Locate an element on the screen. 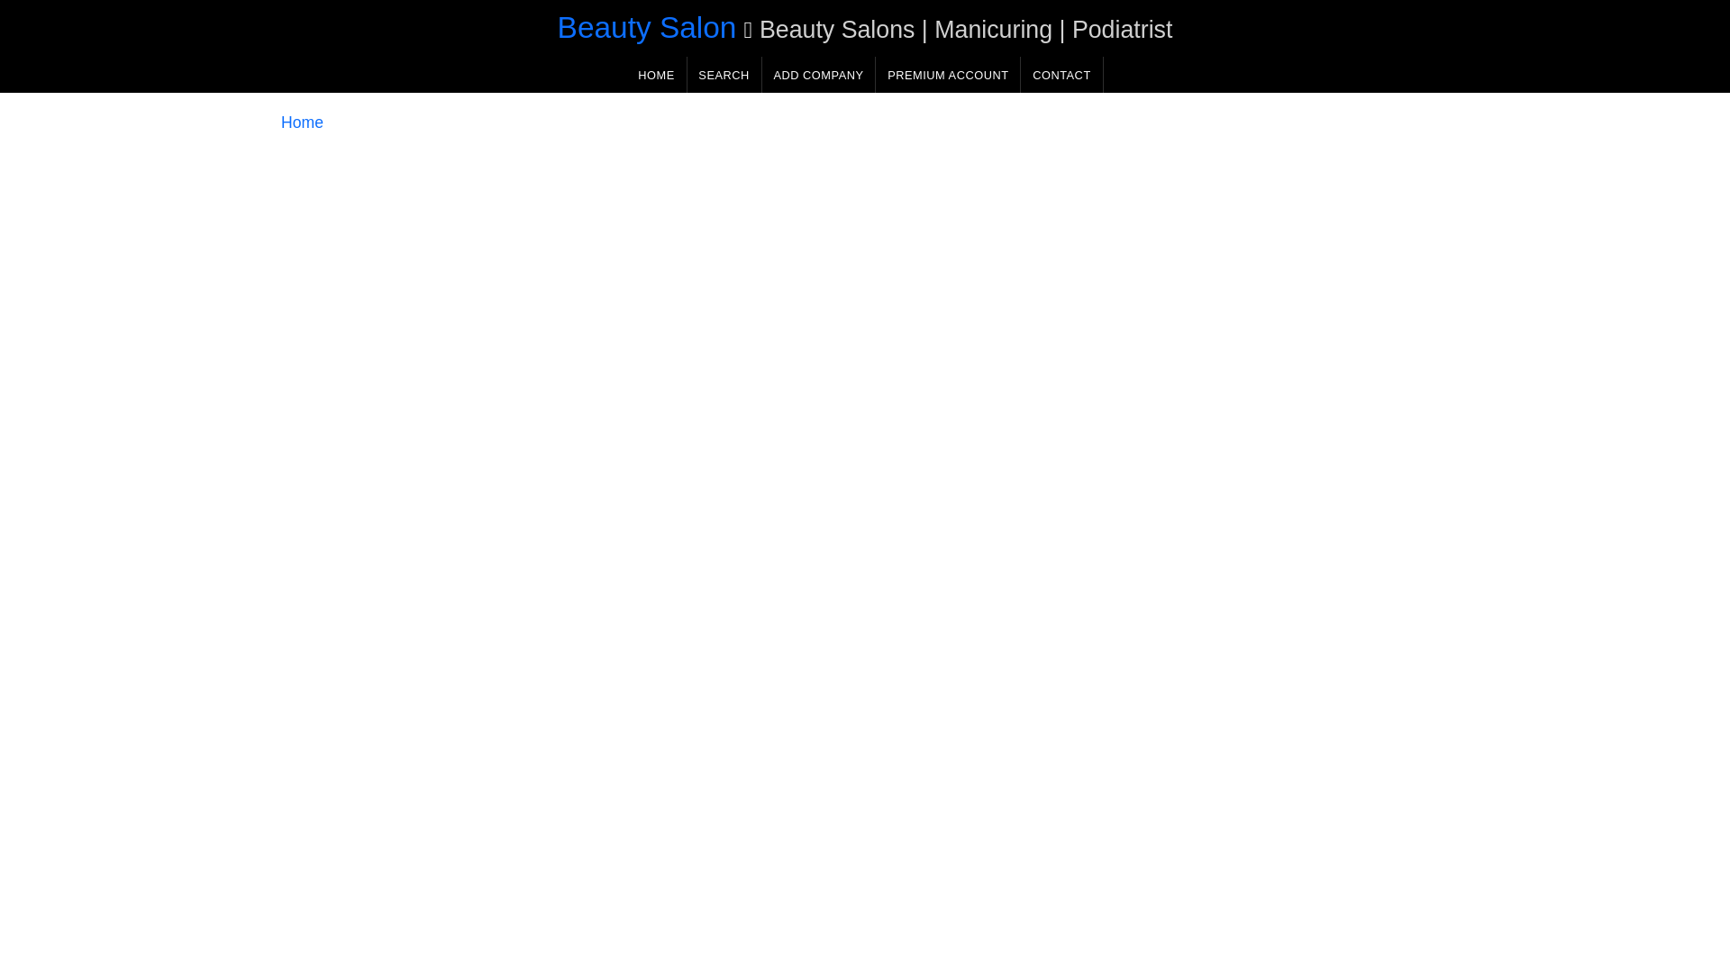  PREMIUM ACCOUNT is located at coordinates (948, 74).